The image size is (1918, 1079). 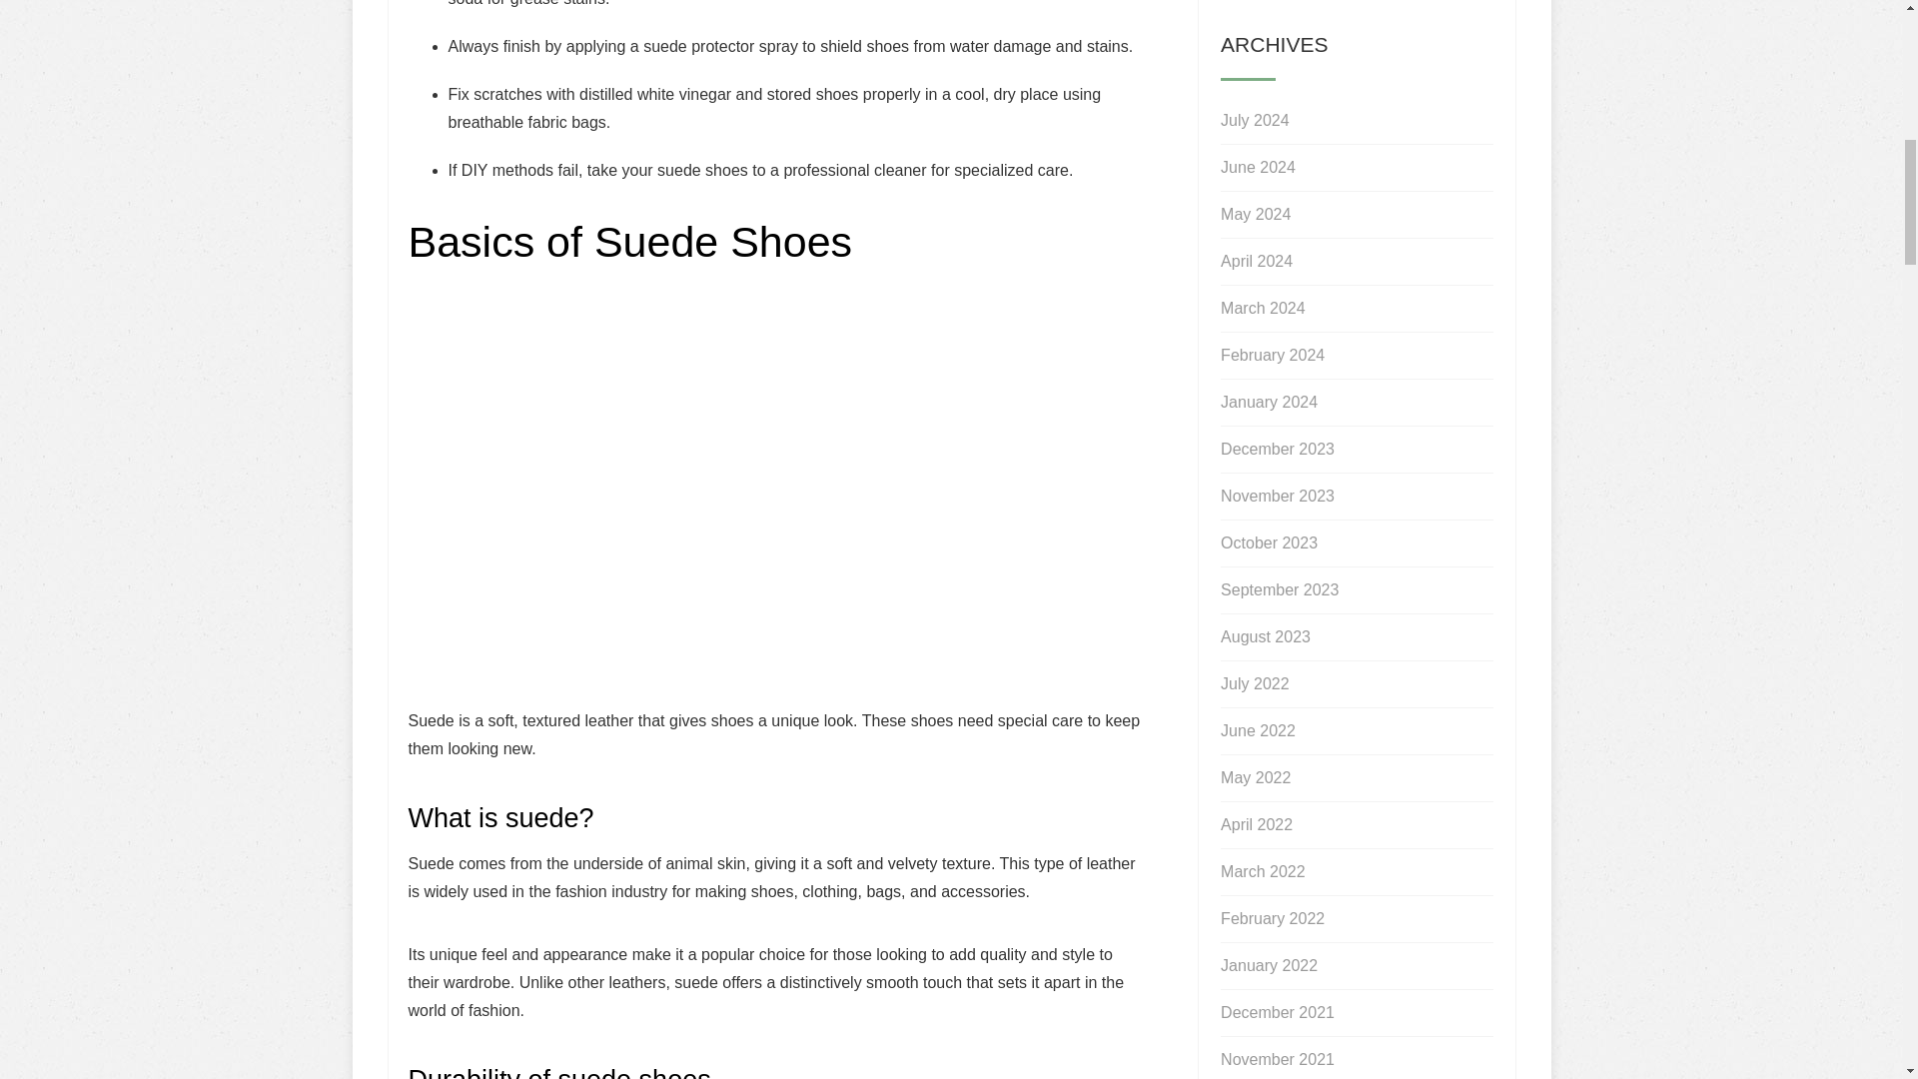 I want to click on January 2024, so click(x=1269, y=402).